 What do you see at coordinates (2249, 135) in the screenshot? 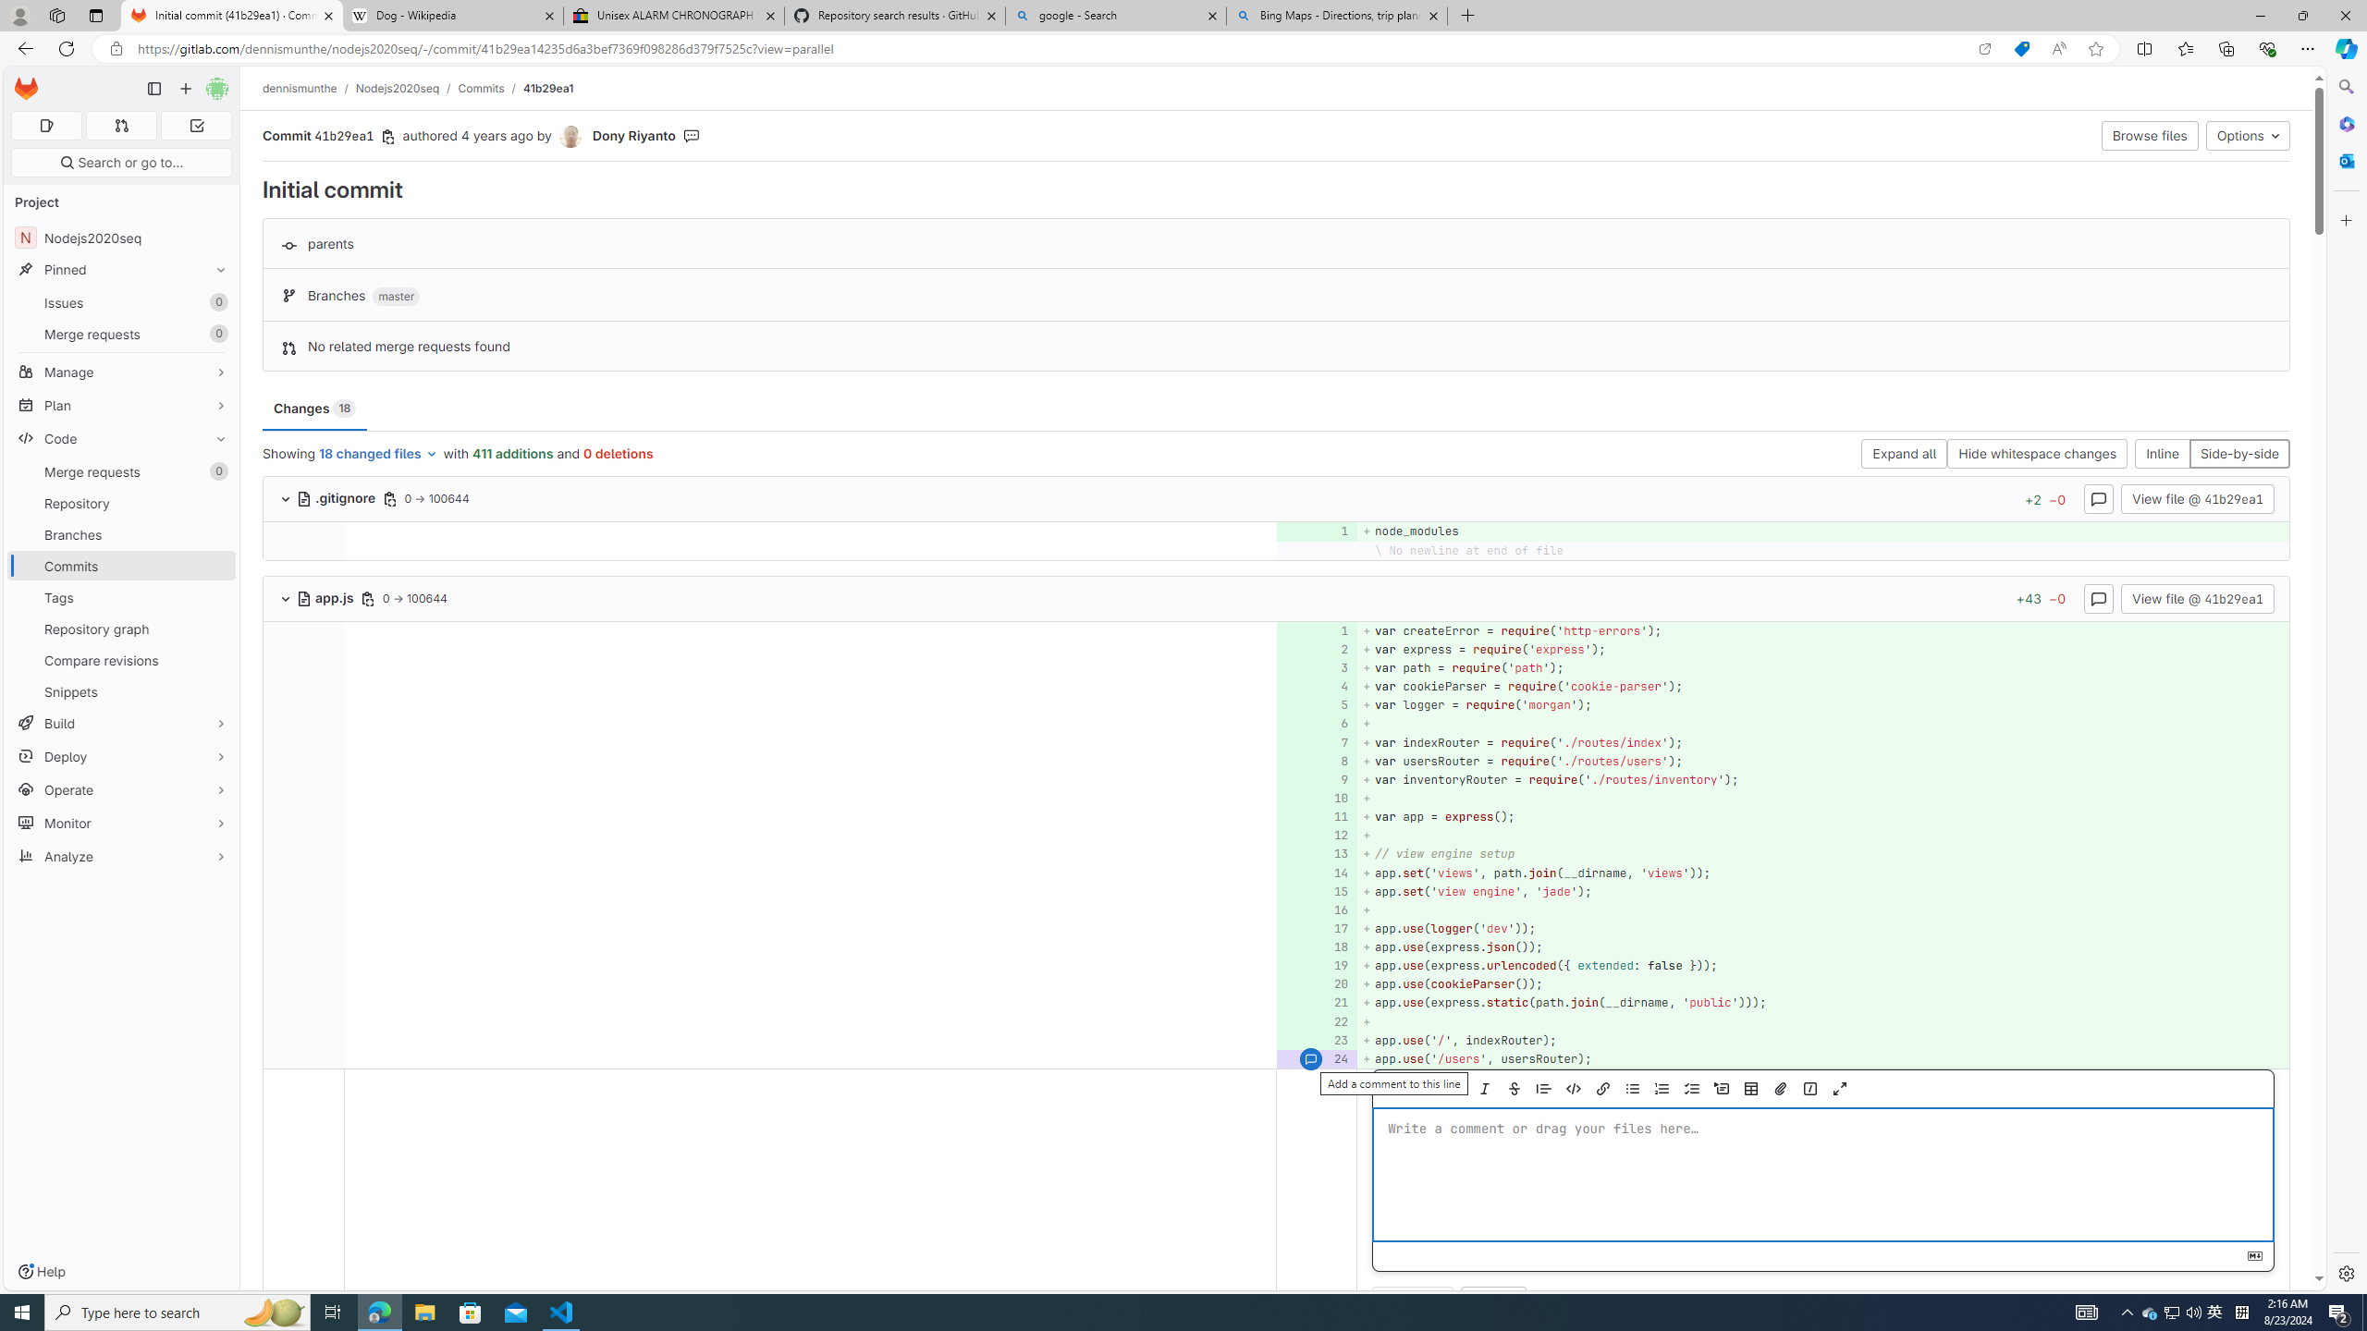
I see `Options` at bounding box center [2249, 135].